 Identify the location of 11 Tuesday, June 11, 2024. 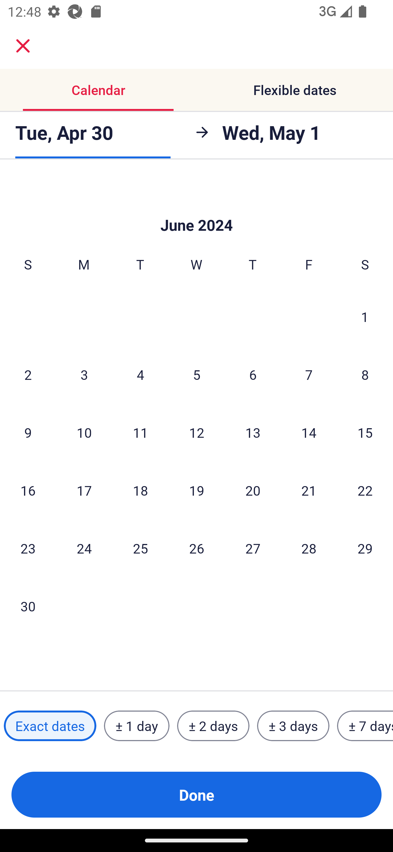
(140, 432).